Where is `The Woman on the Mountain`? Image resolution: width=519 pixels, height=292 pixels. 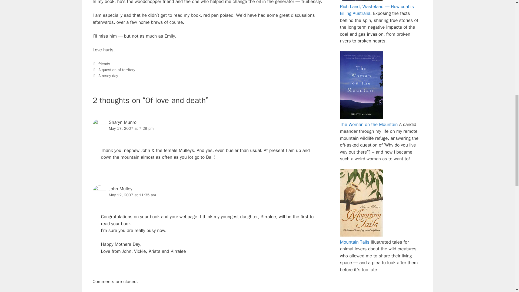 The Woman on the Mountain is located at coordinates (369, 124).